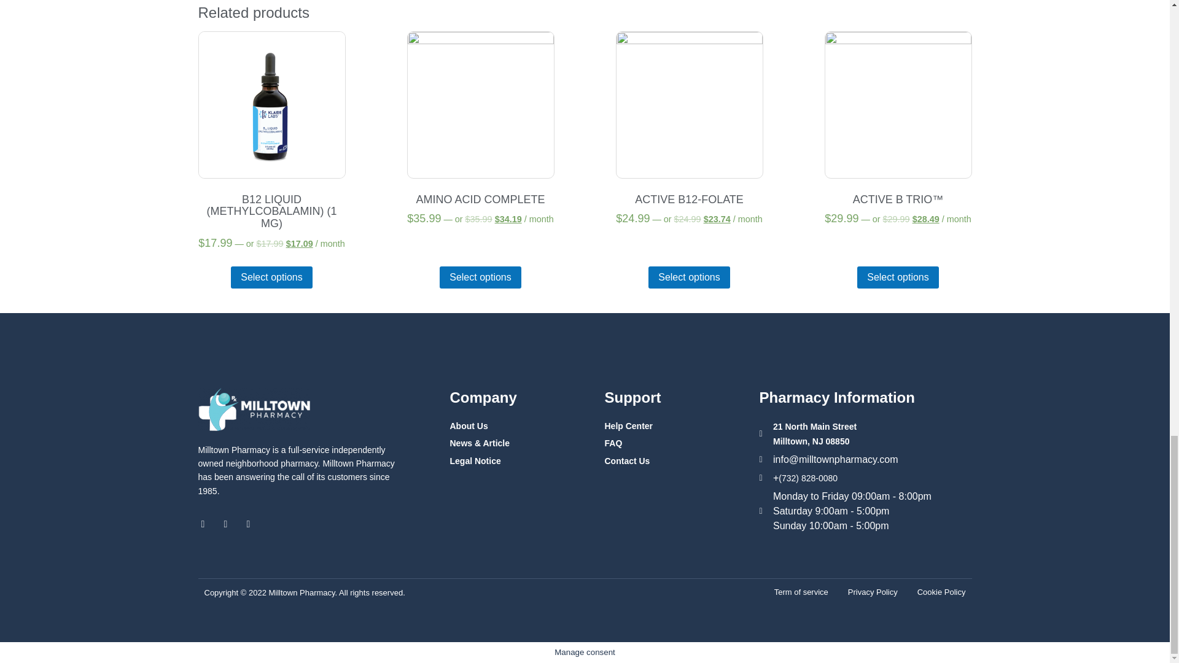 The width and height of the screenshot is (1179, 663). What do you see at coordinates (253, 409) in the screenshot?
I see `logofoor` at bounding box center [253, 409].